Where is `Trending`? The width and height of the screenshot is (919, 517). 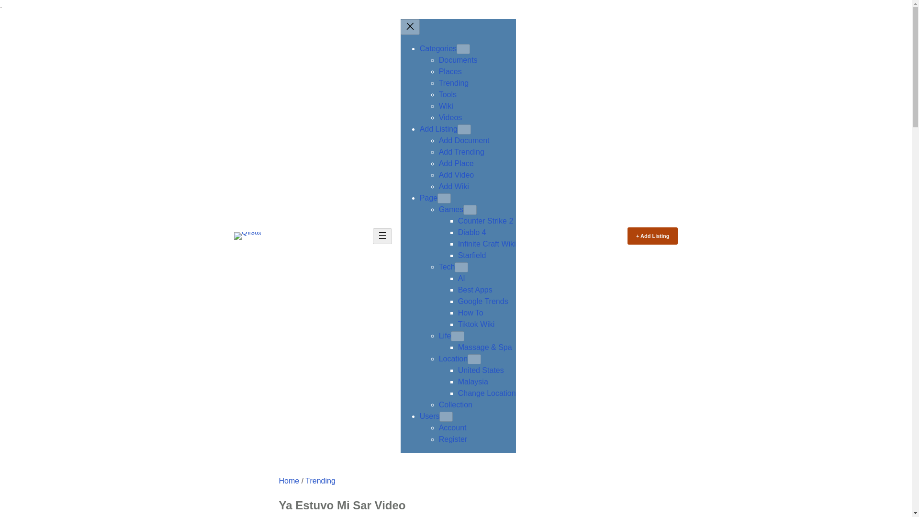
Trending is located at coordinates (454, 83).